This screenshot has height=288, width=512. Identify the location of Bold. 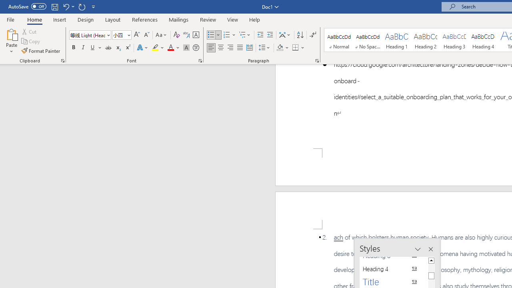
(73, 48).